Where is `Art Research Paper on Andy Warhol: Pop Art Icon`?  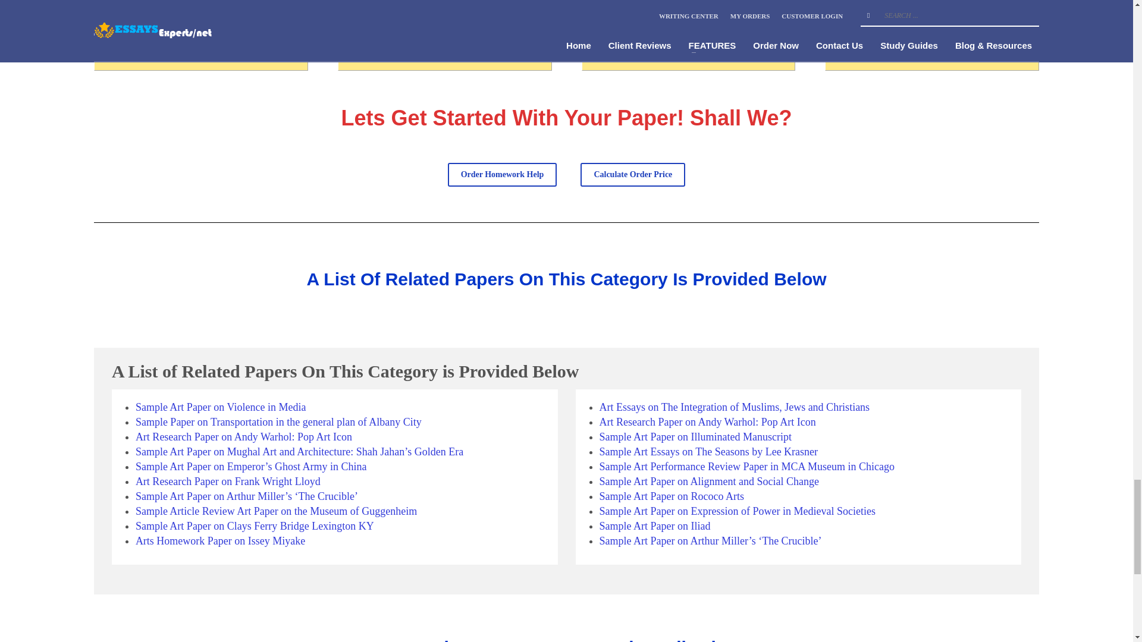 Art Research Paper on Andy Warhol: Pop Art Icon is located at coordinates (244, 436).